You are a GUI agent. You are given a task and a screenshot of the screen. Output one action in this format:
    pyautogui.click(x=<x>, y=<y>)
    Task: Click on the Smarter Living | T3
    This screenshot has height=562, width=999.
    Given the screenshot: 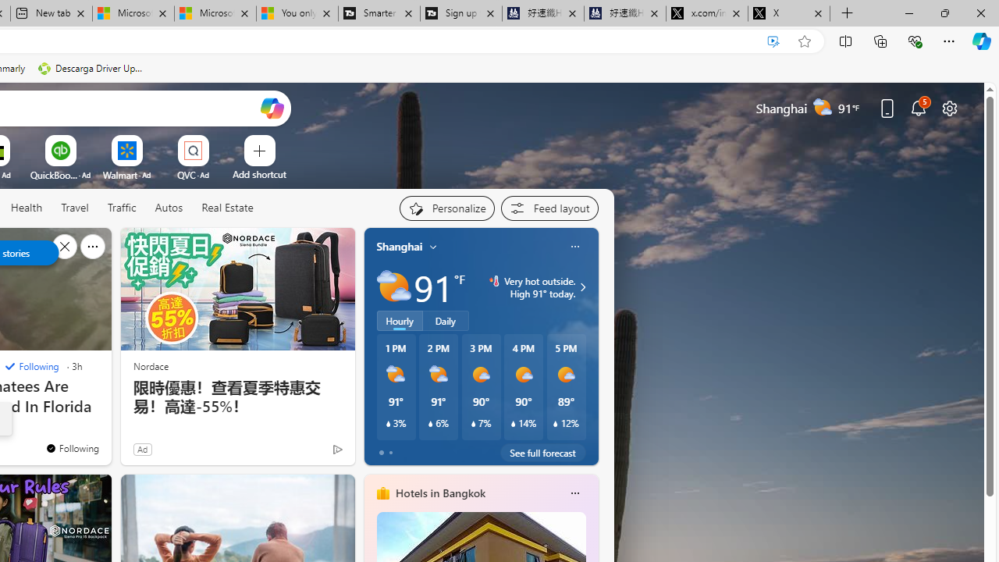 What is the action you would take?
    pyautogui.click(x=379, y=14)
    